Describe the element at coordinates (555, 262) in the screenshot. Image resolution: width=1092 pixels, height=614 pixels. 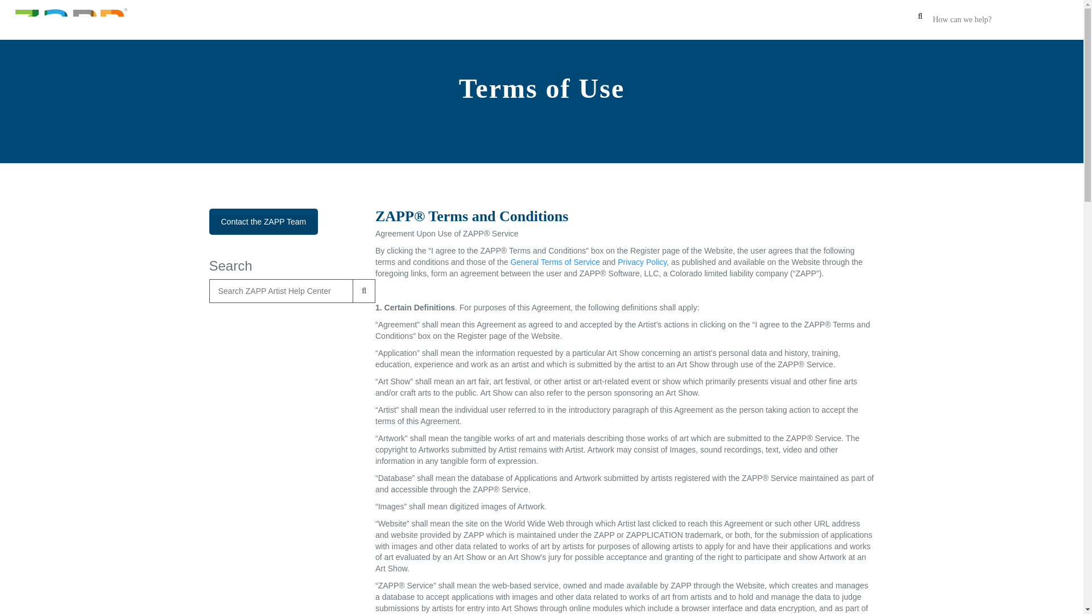
I see `General Terms of Service` at that location.